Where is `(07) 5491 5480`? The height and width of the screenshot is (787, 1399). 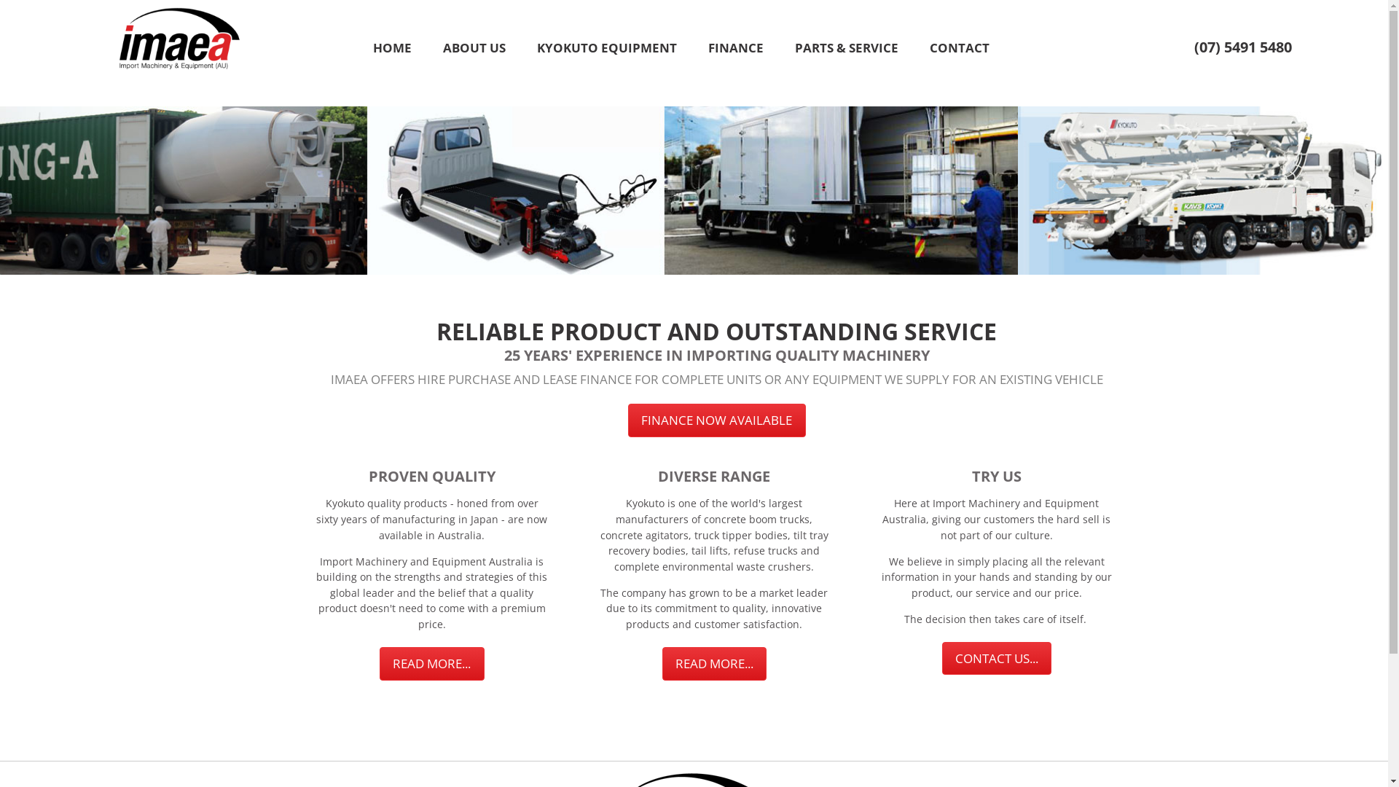
(07) 5491 5480 is located at coordinates (1242, 47).